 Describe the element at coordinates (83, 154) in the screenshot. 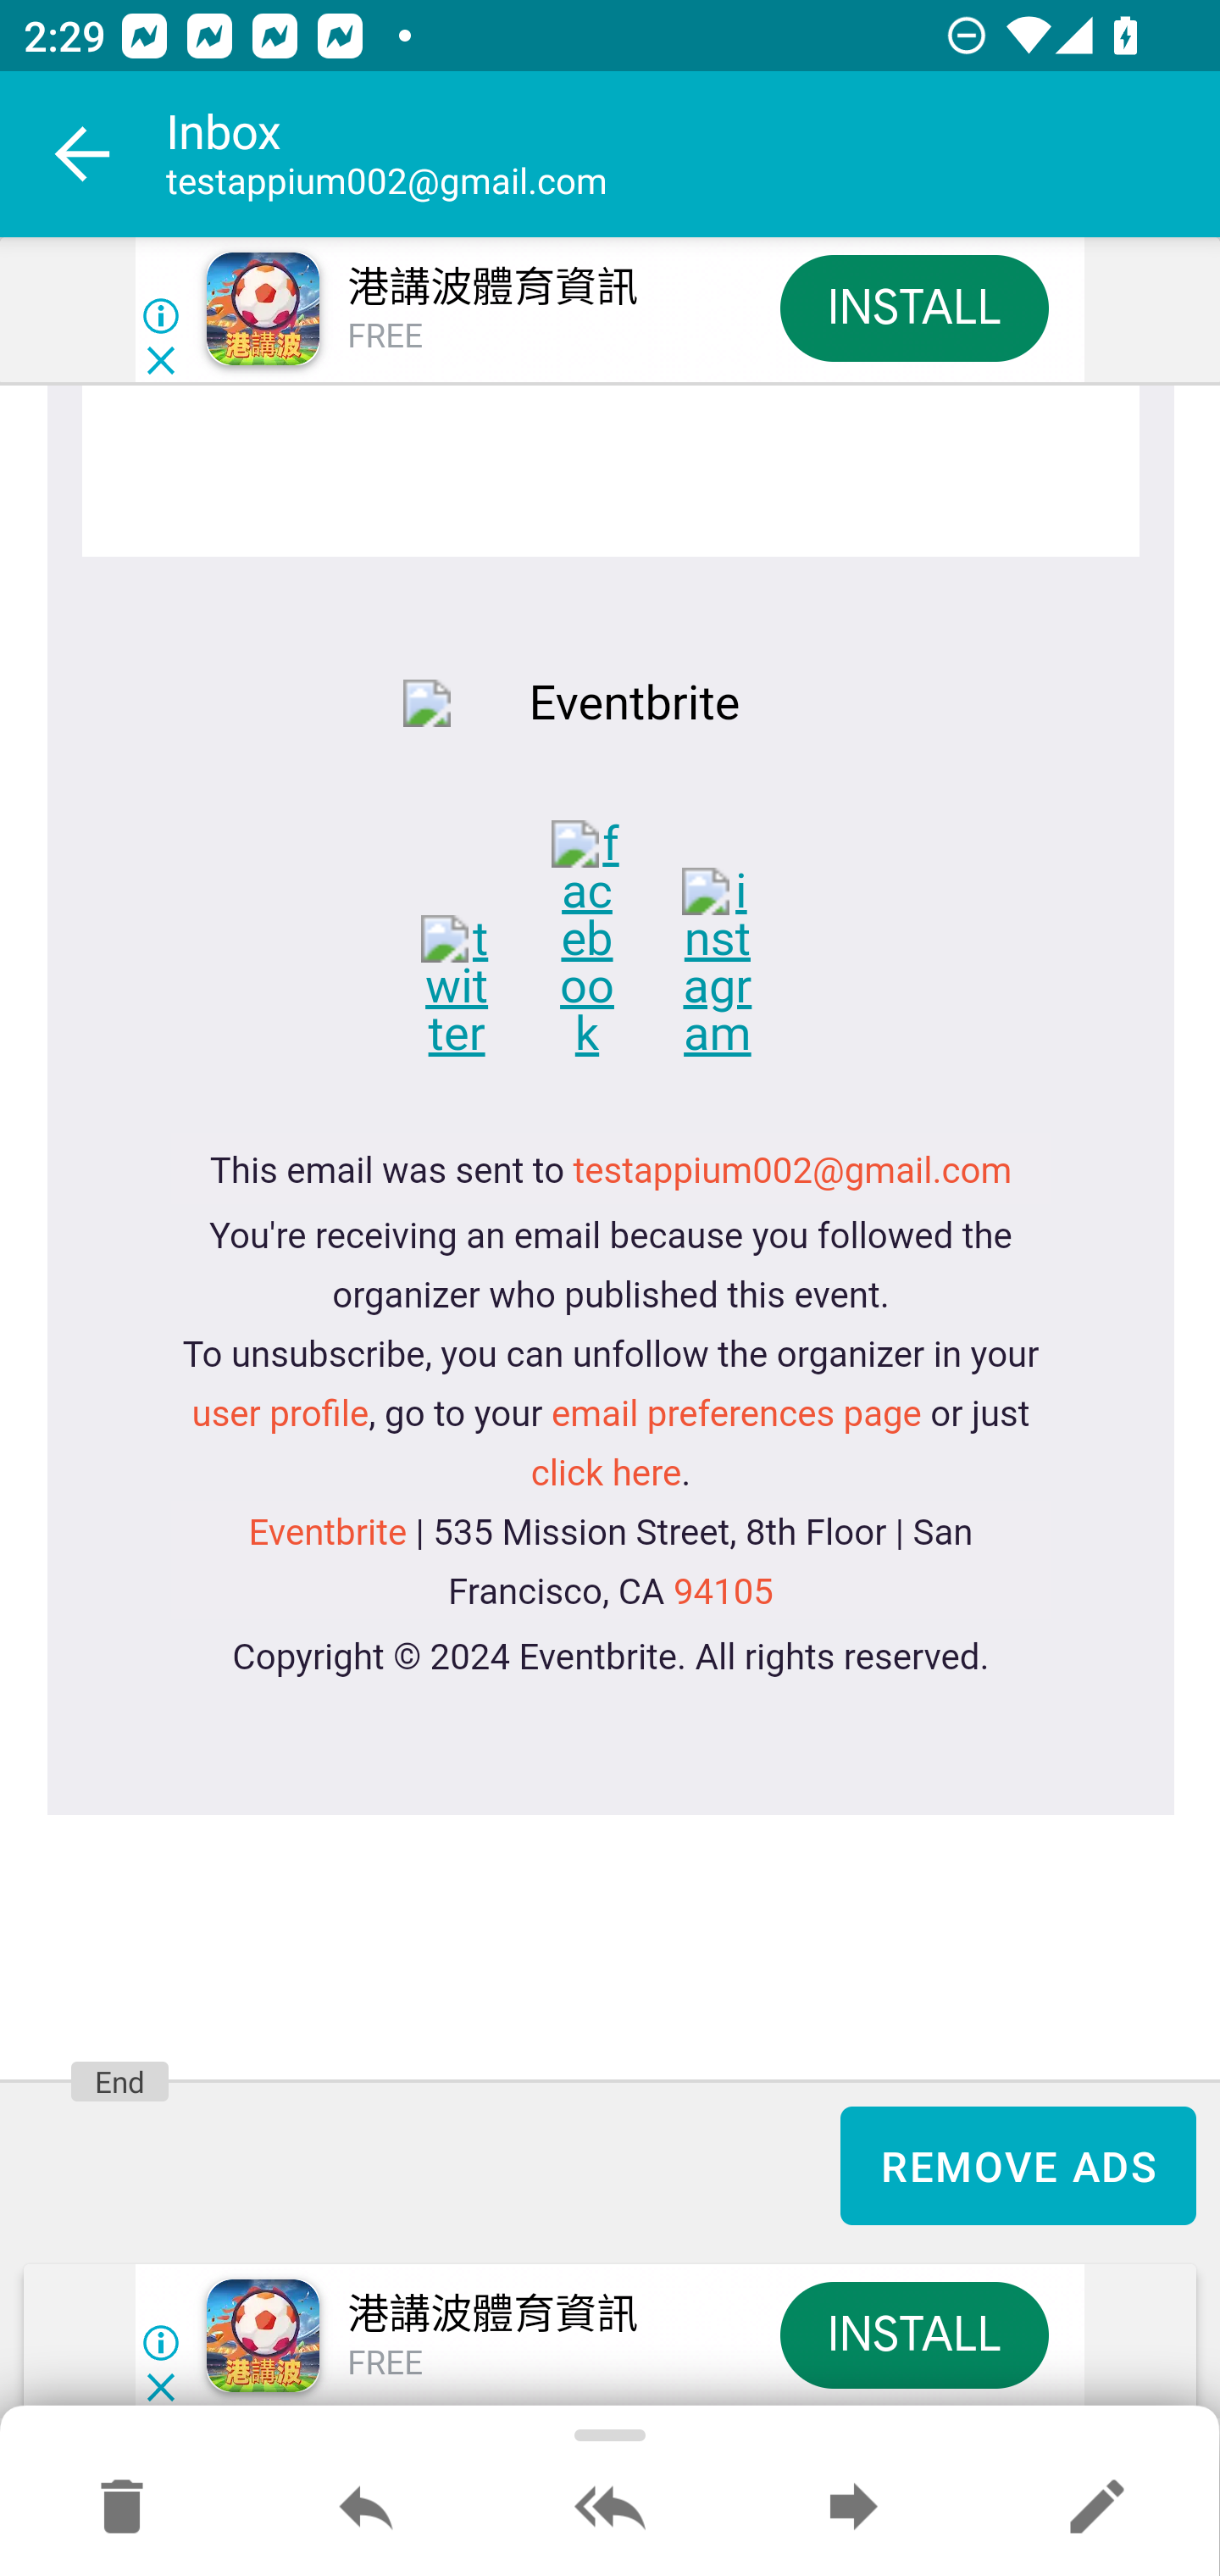

I see `Navigate up` at that location.